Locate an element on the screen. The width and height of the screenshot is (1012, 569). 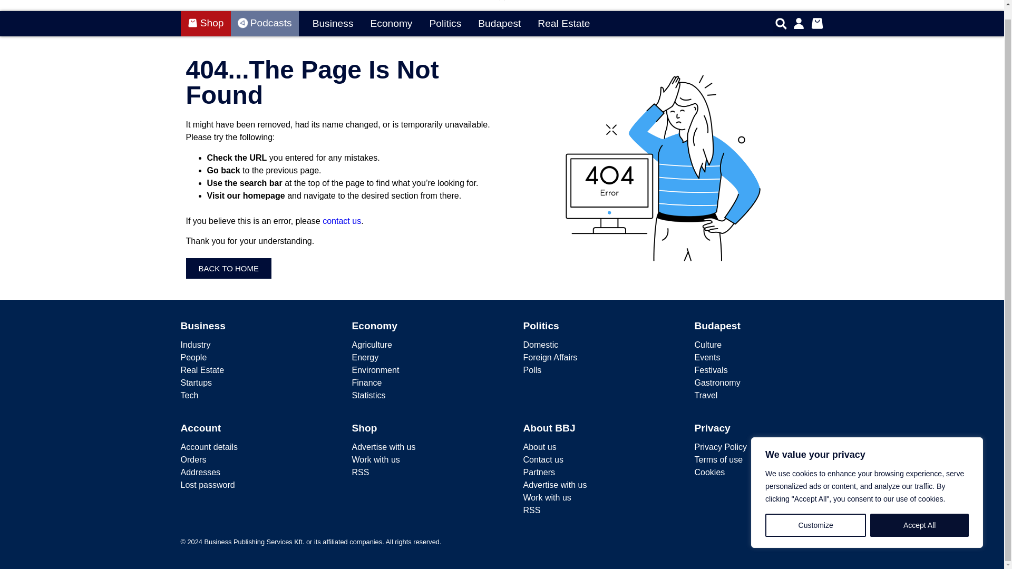
Energy is located at coordinates (416, 358).